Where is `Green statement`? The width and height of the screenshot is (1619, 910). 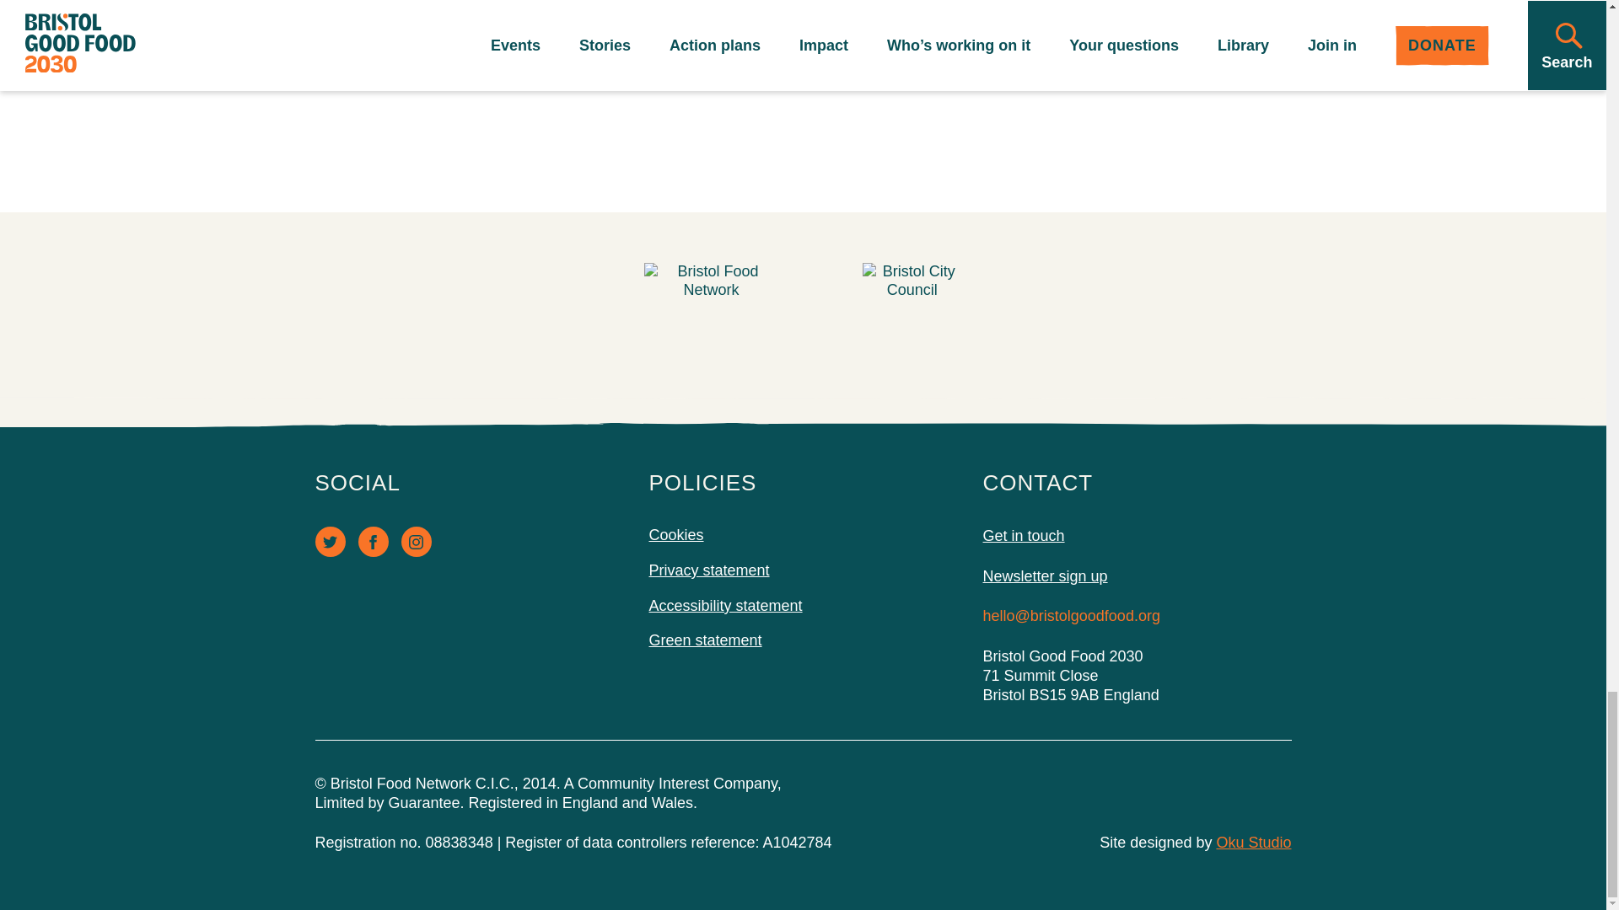
Green statement is located at coordinates (725, 605).